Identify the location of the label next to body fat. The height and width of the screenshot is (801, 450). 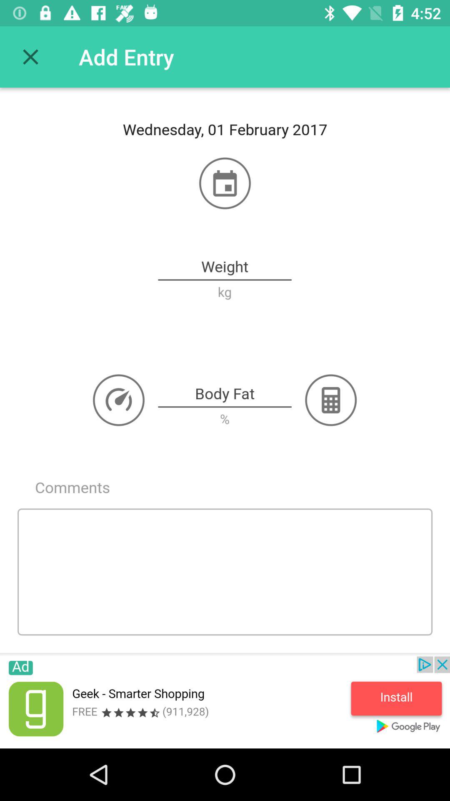
(331, 400).